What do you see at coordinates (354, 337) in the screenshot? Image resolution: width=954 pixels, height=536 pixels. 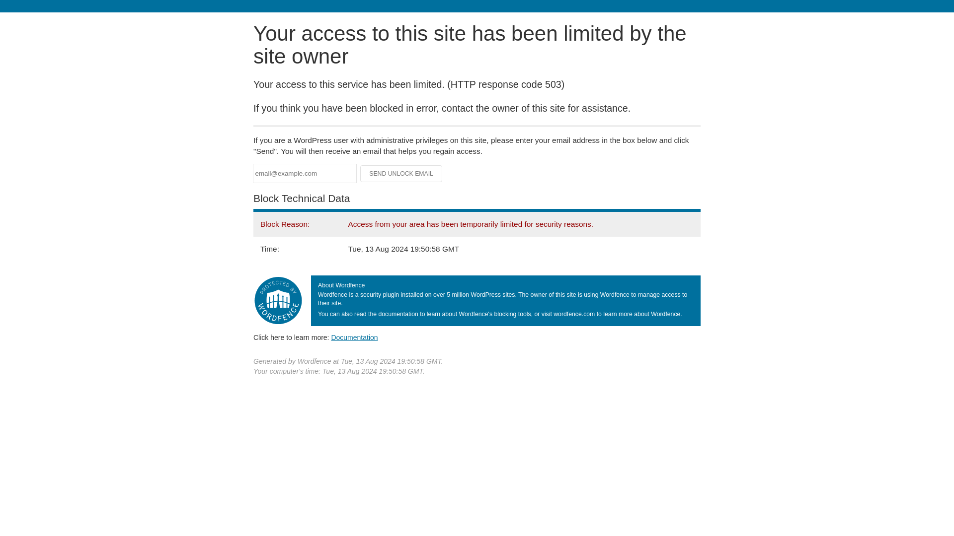 I see `Documentation` at bounding box center [354, 337].